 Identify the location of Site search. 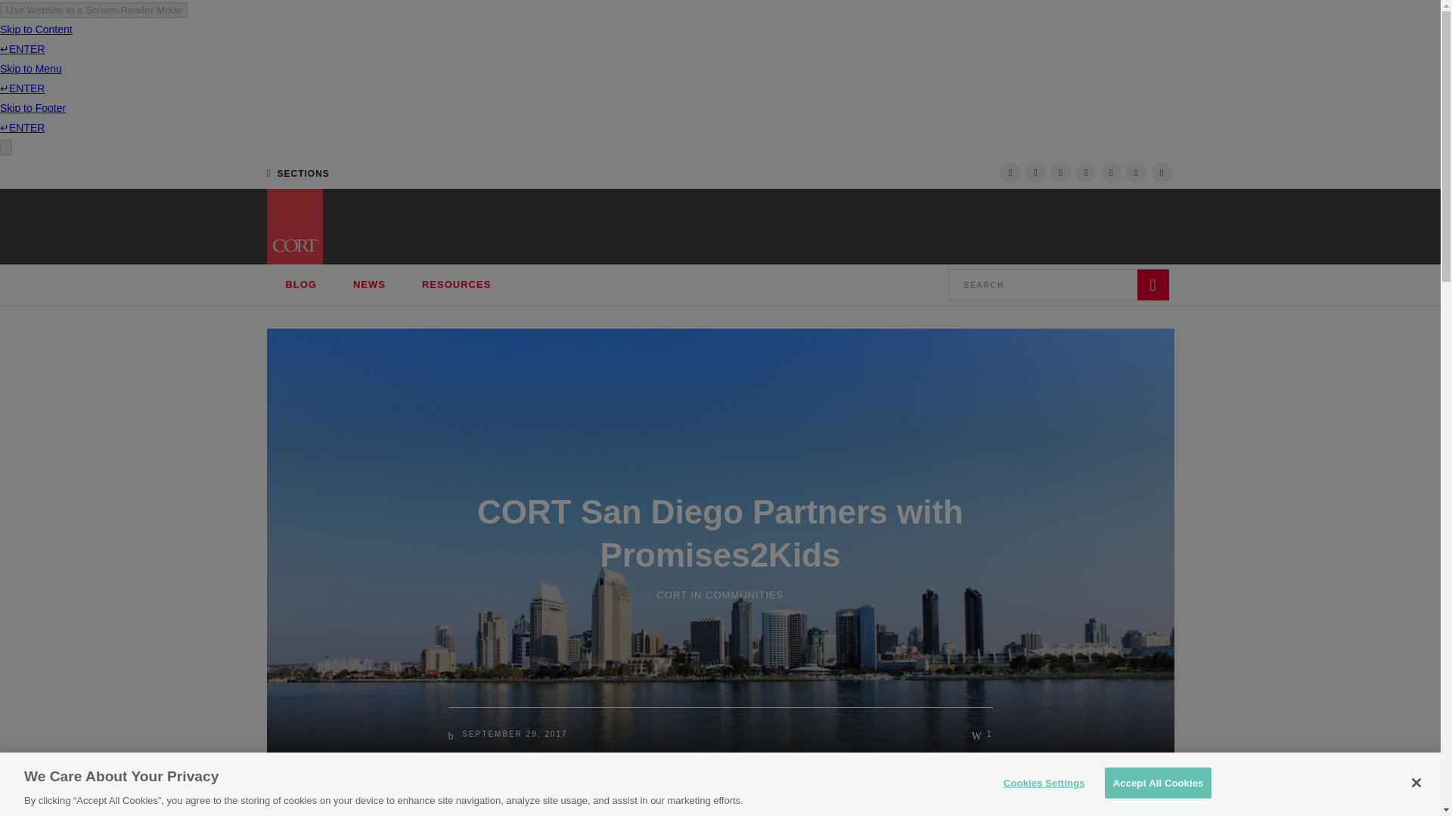
(1058, 285).